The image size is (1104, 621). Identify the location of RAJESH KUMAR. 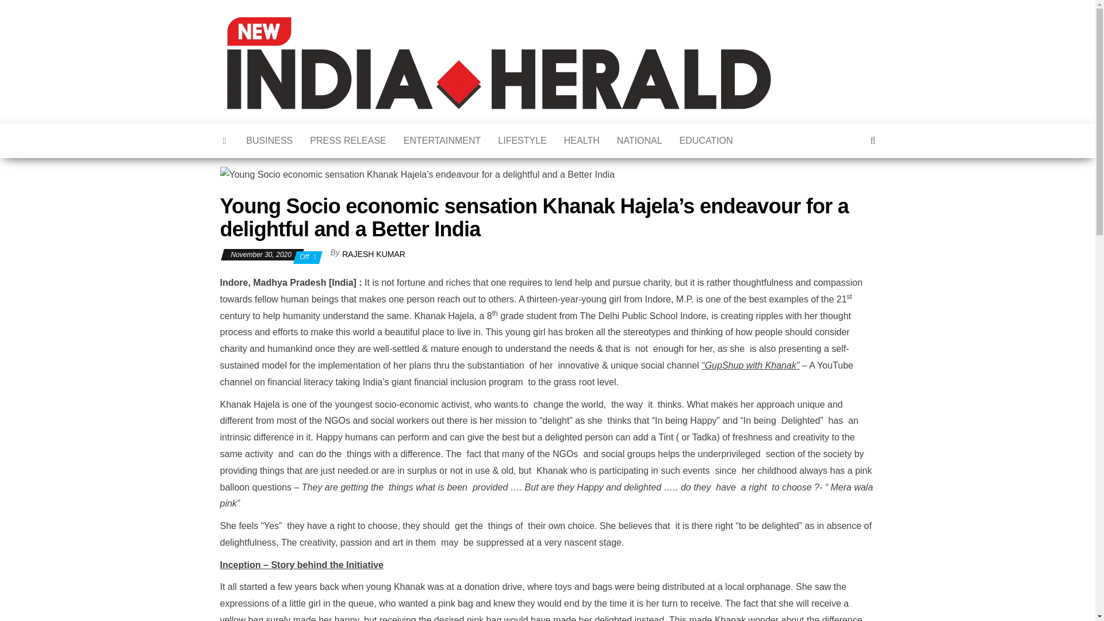
(374, 254).